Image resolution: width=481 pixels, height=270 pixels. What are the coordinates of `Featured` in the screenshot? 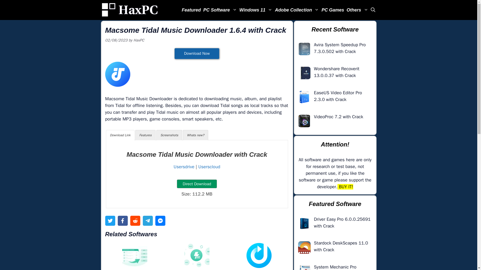 It's located at (191, 10).